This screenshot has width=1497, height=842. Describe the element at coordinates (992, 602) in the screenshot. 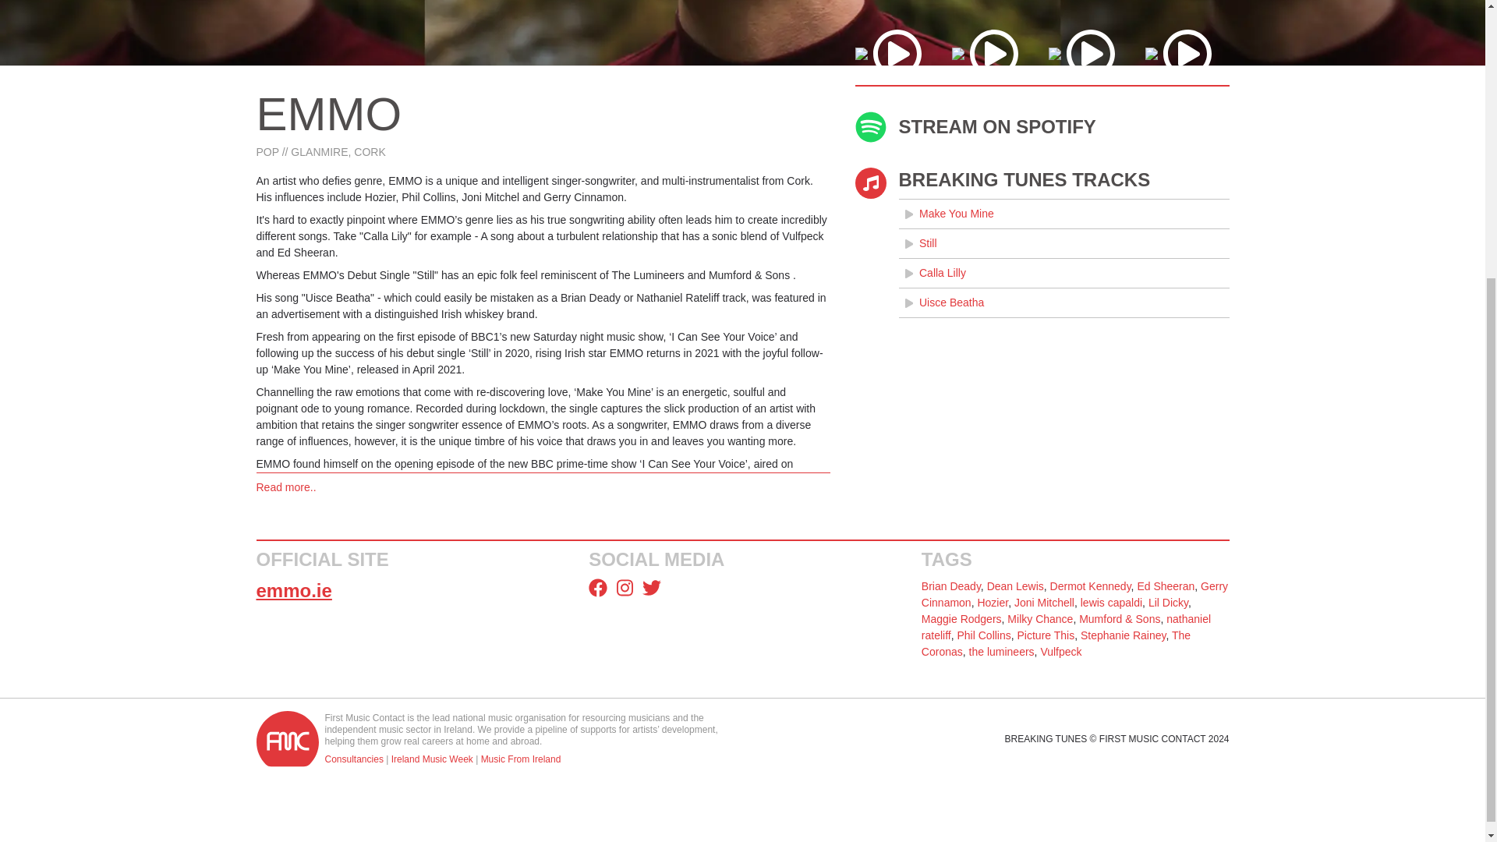

I see `Hozier` at that location.